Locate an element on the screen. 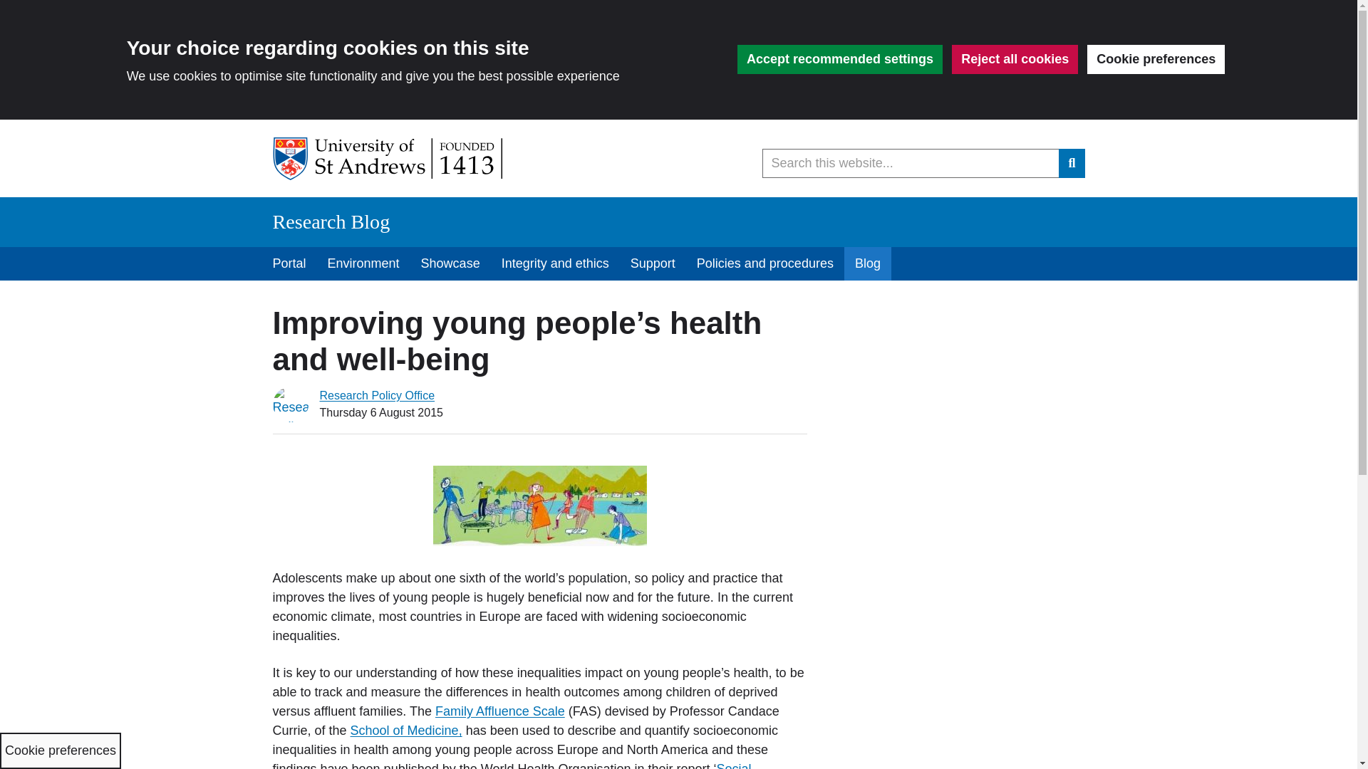  Accept recommended settings is located at coordinates (839, 58).